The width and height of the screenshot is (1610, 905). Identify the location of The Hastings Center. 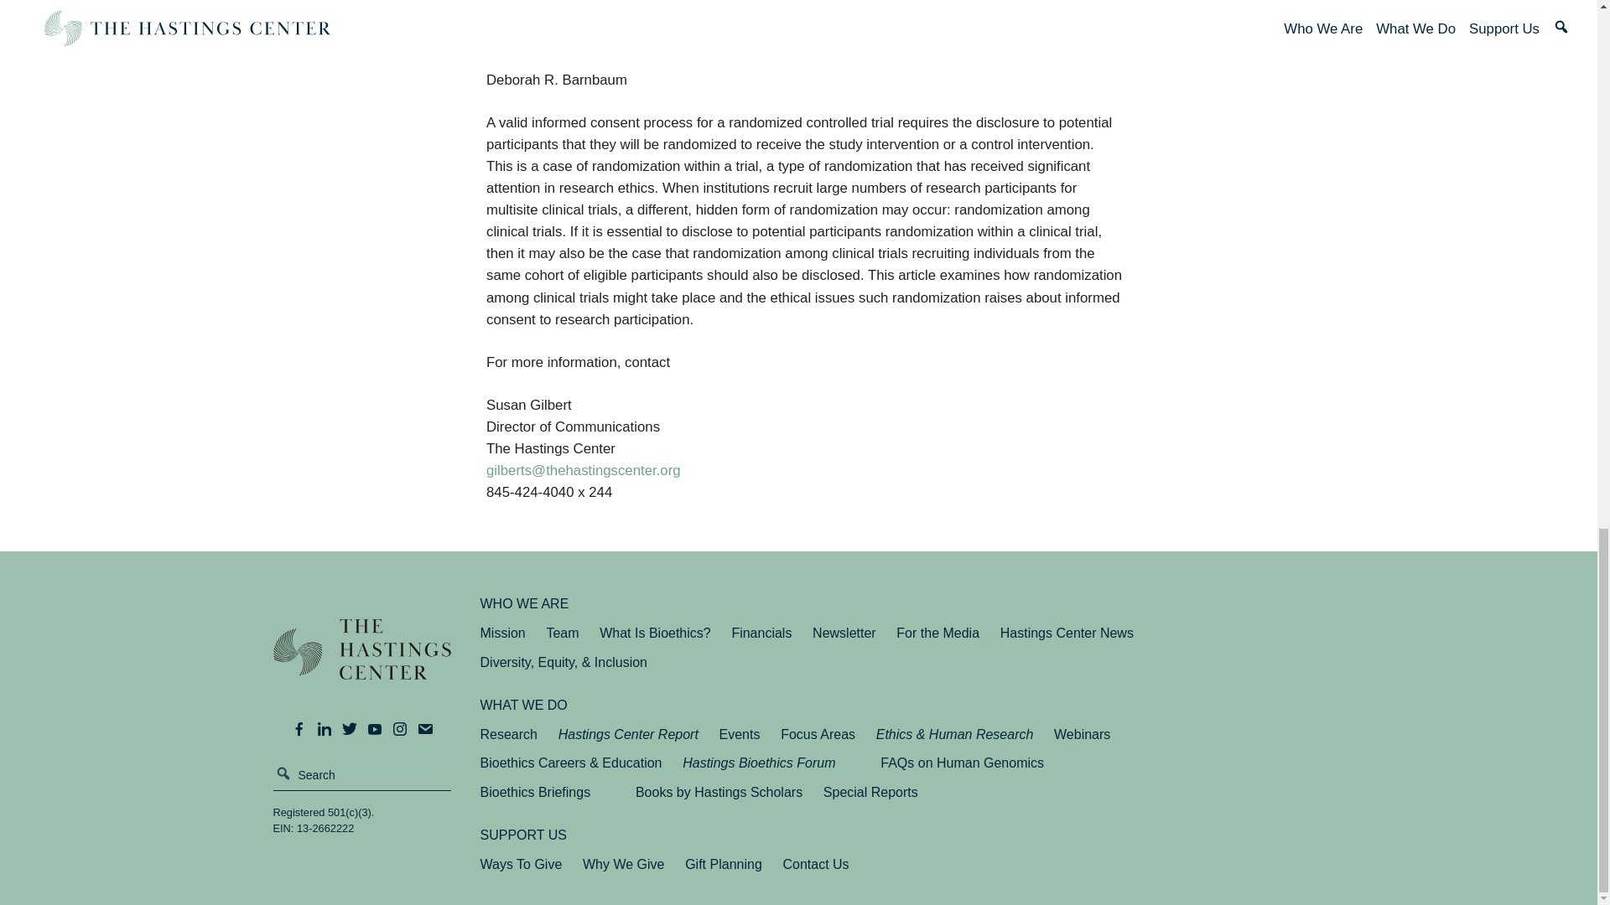
(362, 660).